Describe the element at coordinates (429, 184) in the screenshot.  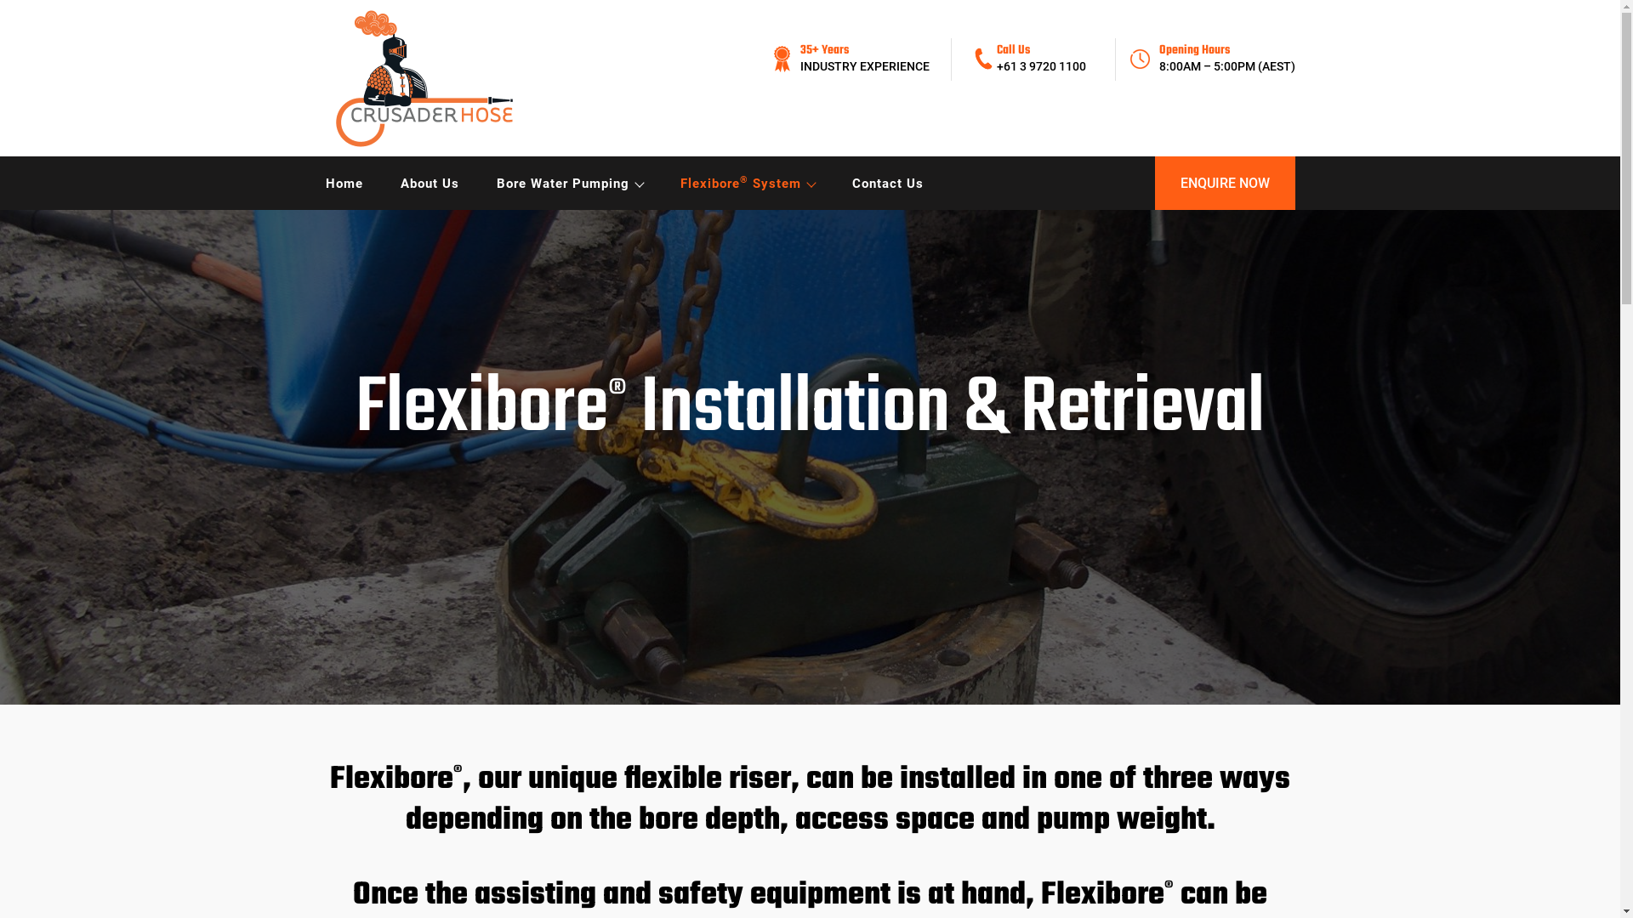
I see `About Us` at that location.